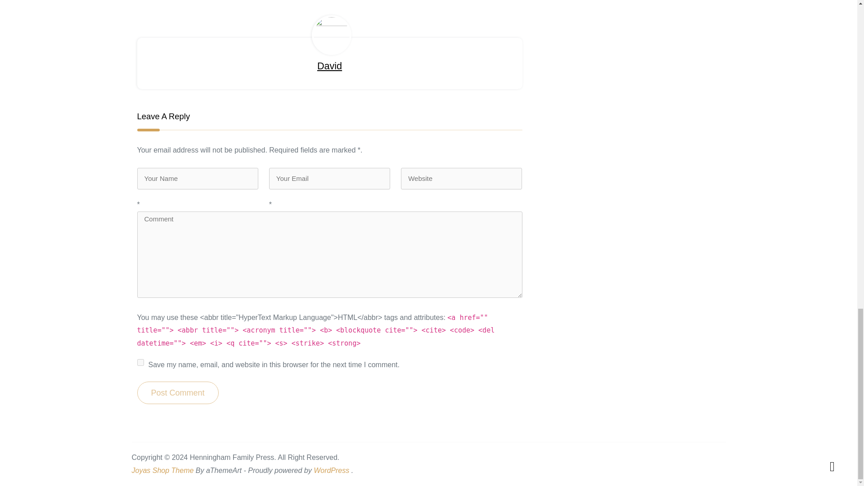 The image size is (864, 486). What do you see at coordinates (331, 470) in the screenshot?
I see `WordPress` at bounding box center [331, 470].